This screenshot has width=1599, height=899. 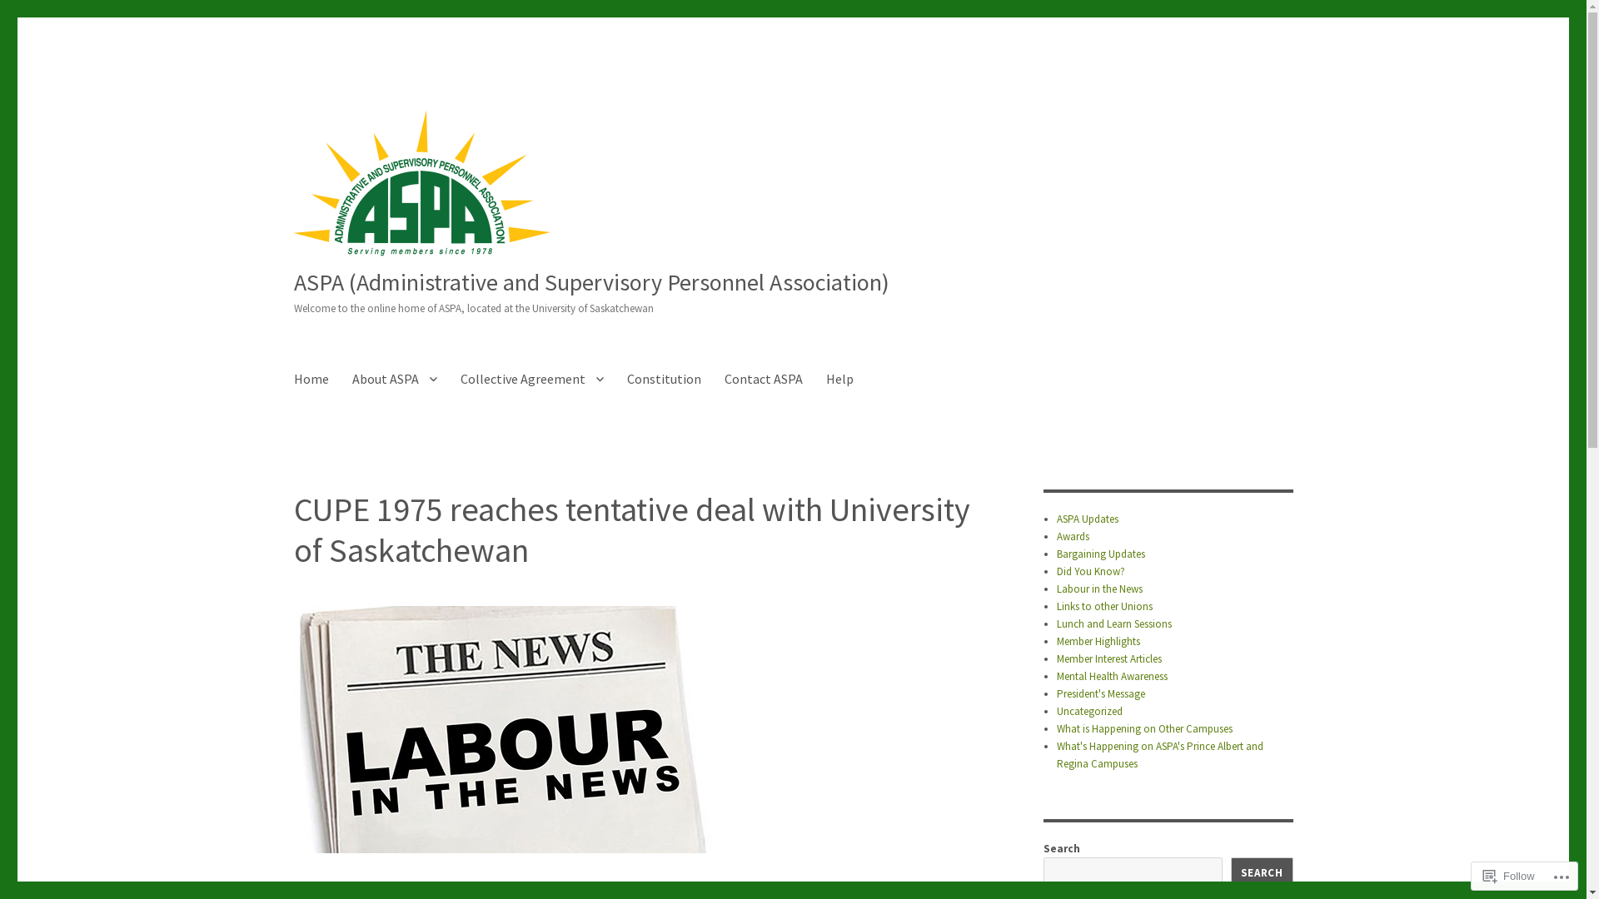 What do you see at coordinates (1109, 659) in the screenshot?
I see `Member Interest Articles` at bounding box center [1109, 659].